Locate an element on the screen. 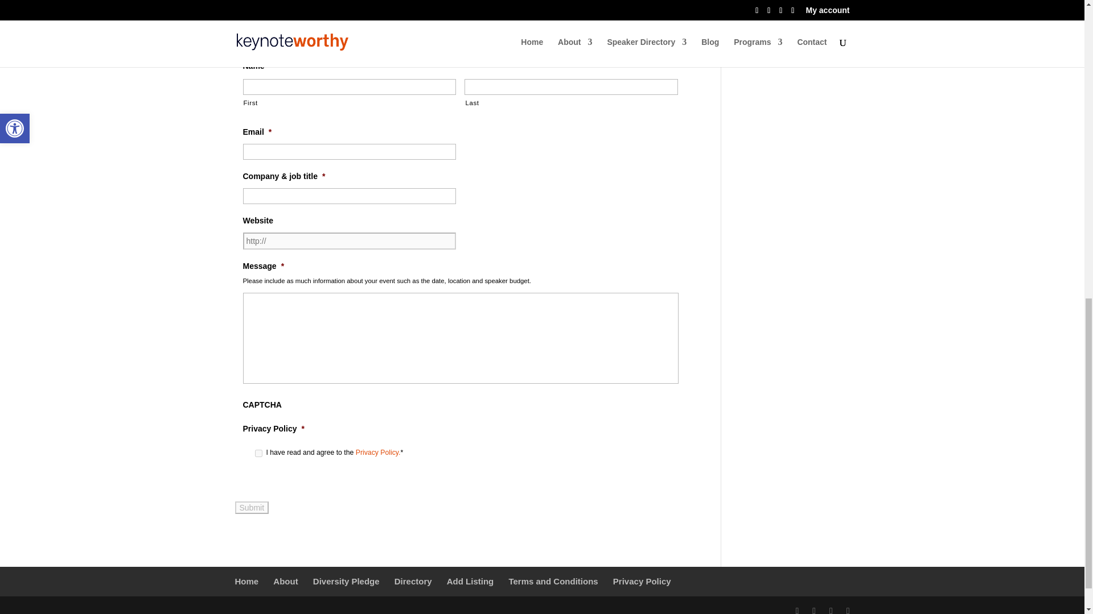  Terms and Conditions is located at coordinates (553, 581).